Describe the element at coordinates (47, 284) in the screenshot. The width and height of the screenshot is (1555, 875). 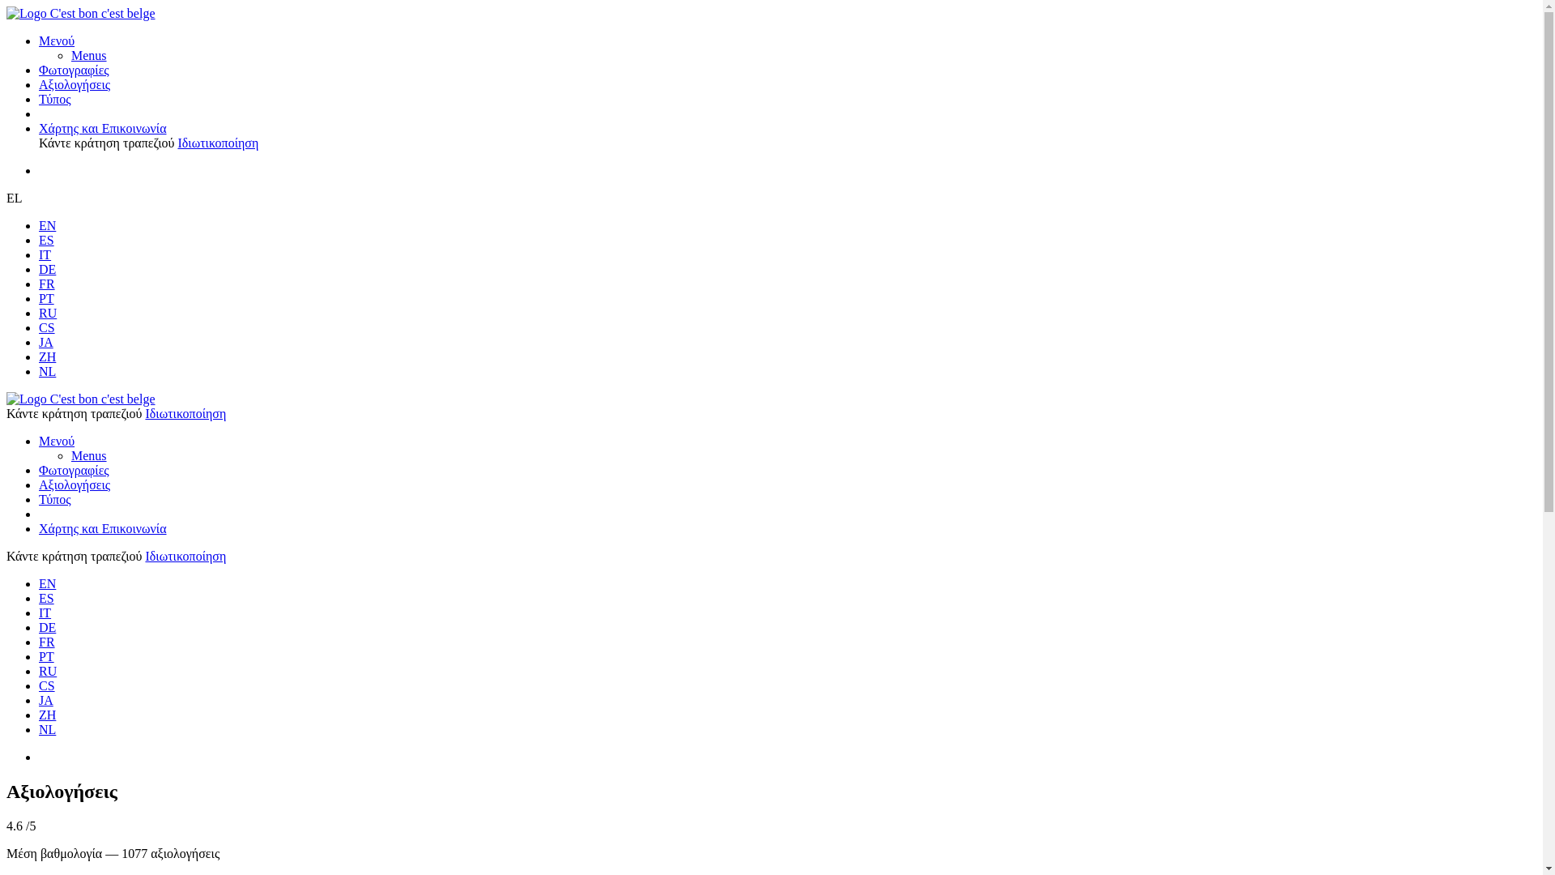
I see `FR` at that location.